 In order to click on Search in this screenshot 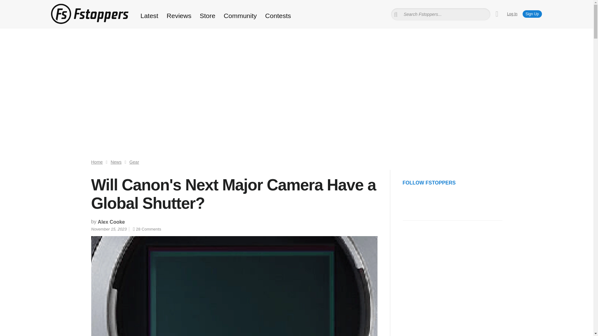, I will do `click(13, 5)`.